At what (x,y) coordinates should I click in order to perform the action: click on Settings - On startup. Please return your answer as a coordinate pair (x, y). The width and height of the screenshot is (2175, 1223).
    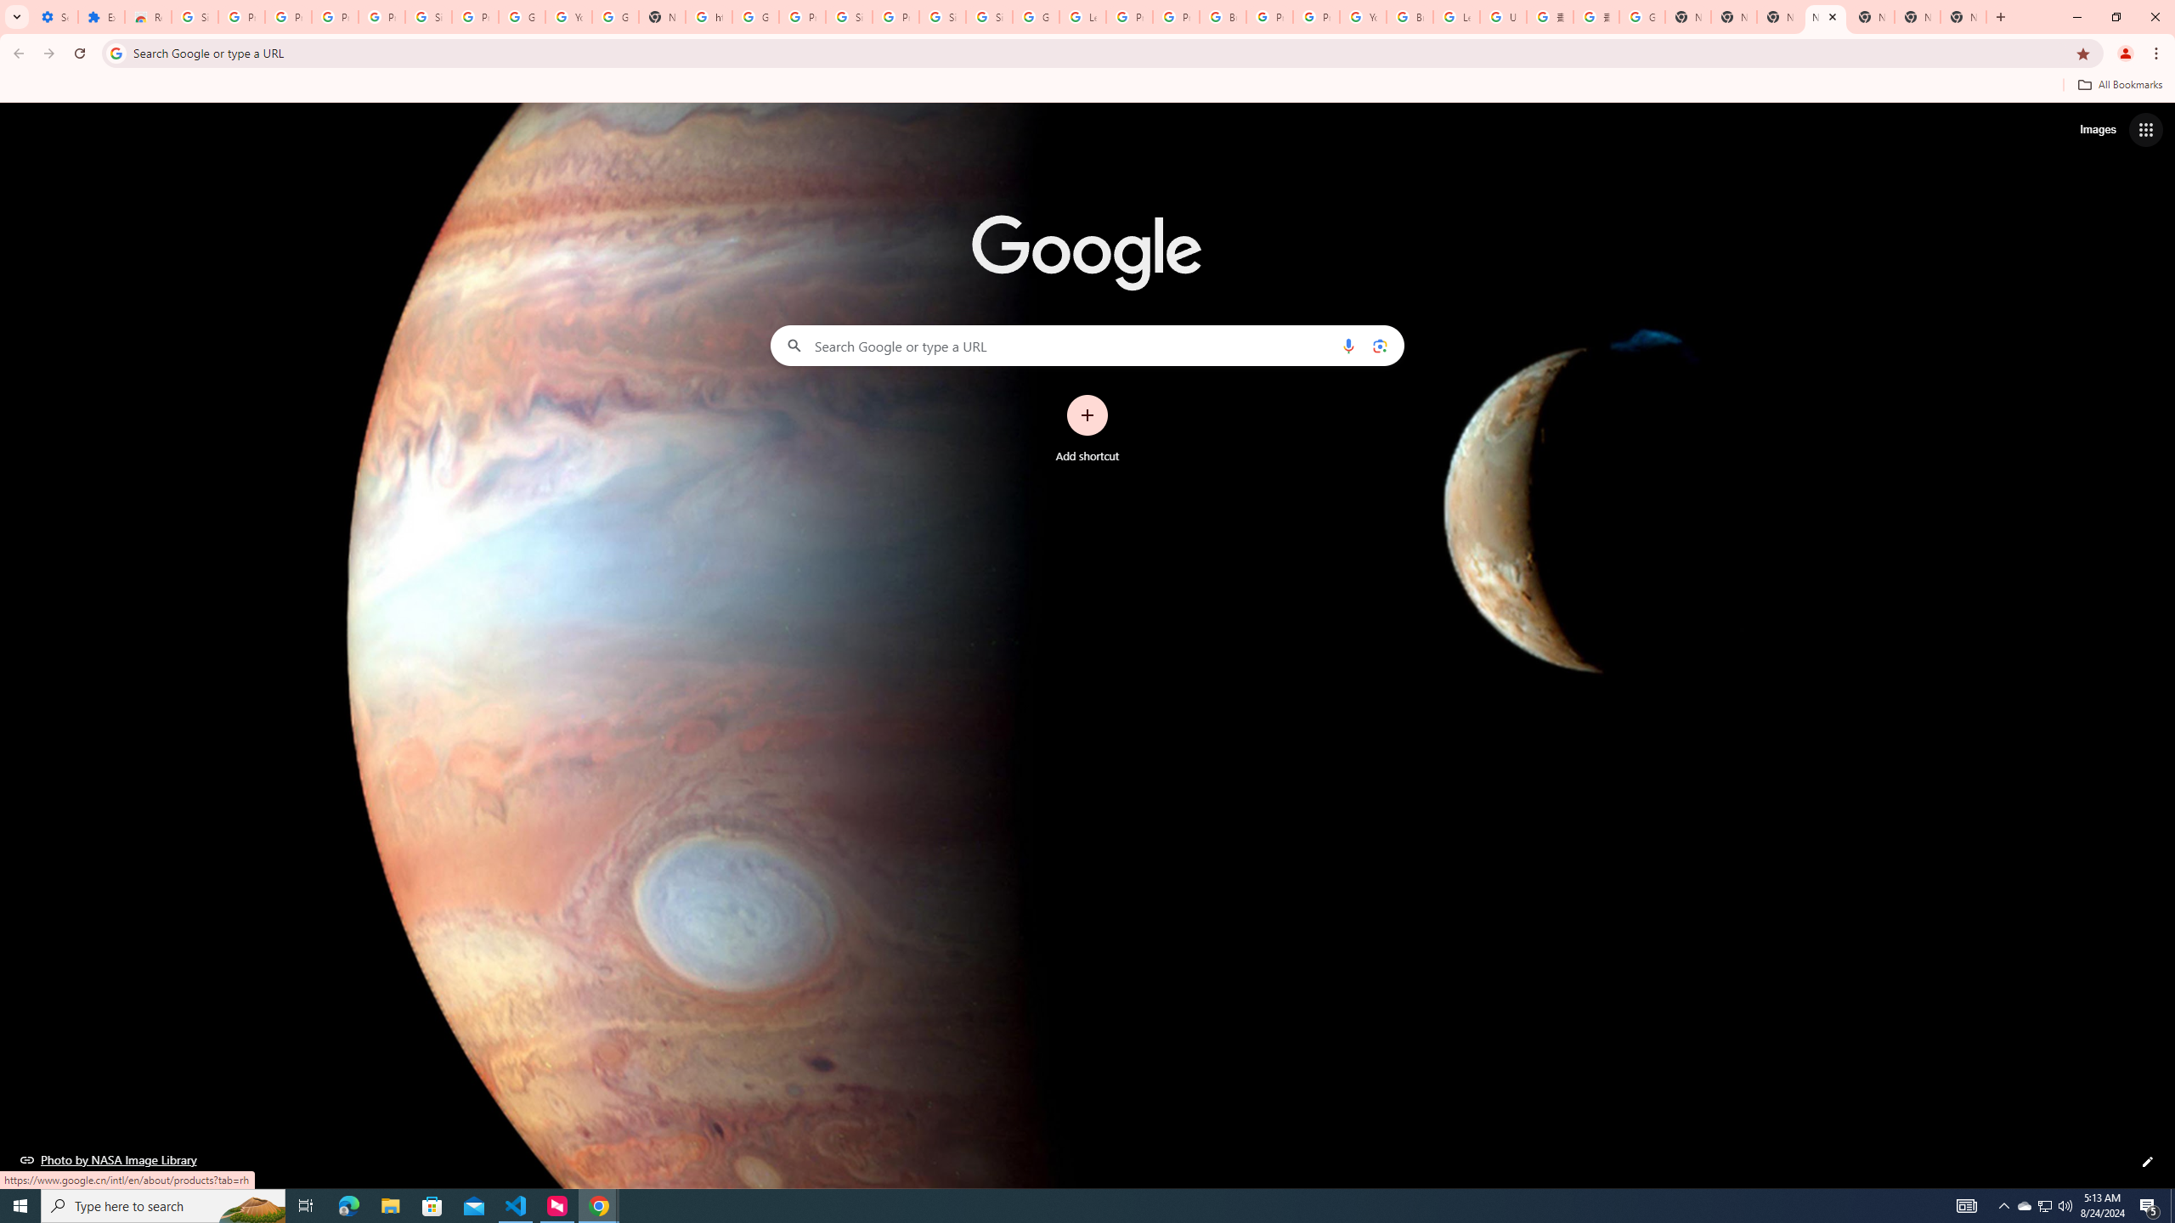
    Looking at the image, I should click on (54, 17).